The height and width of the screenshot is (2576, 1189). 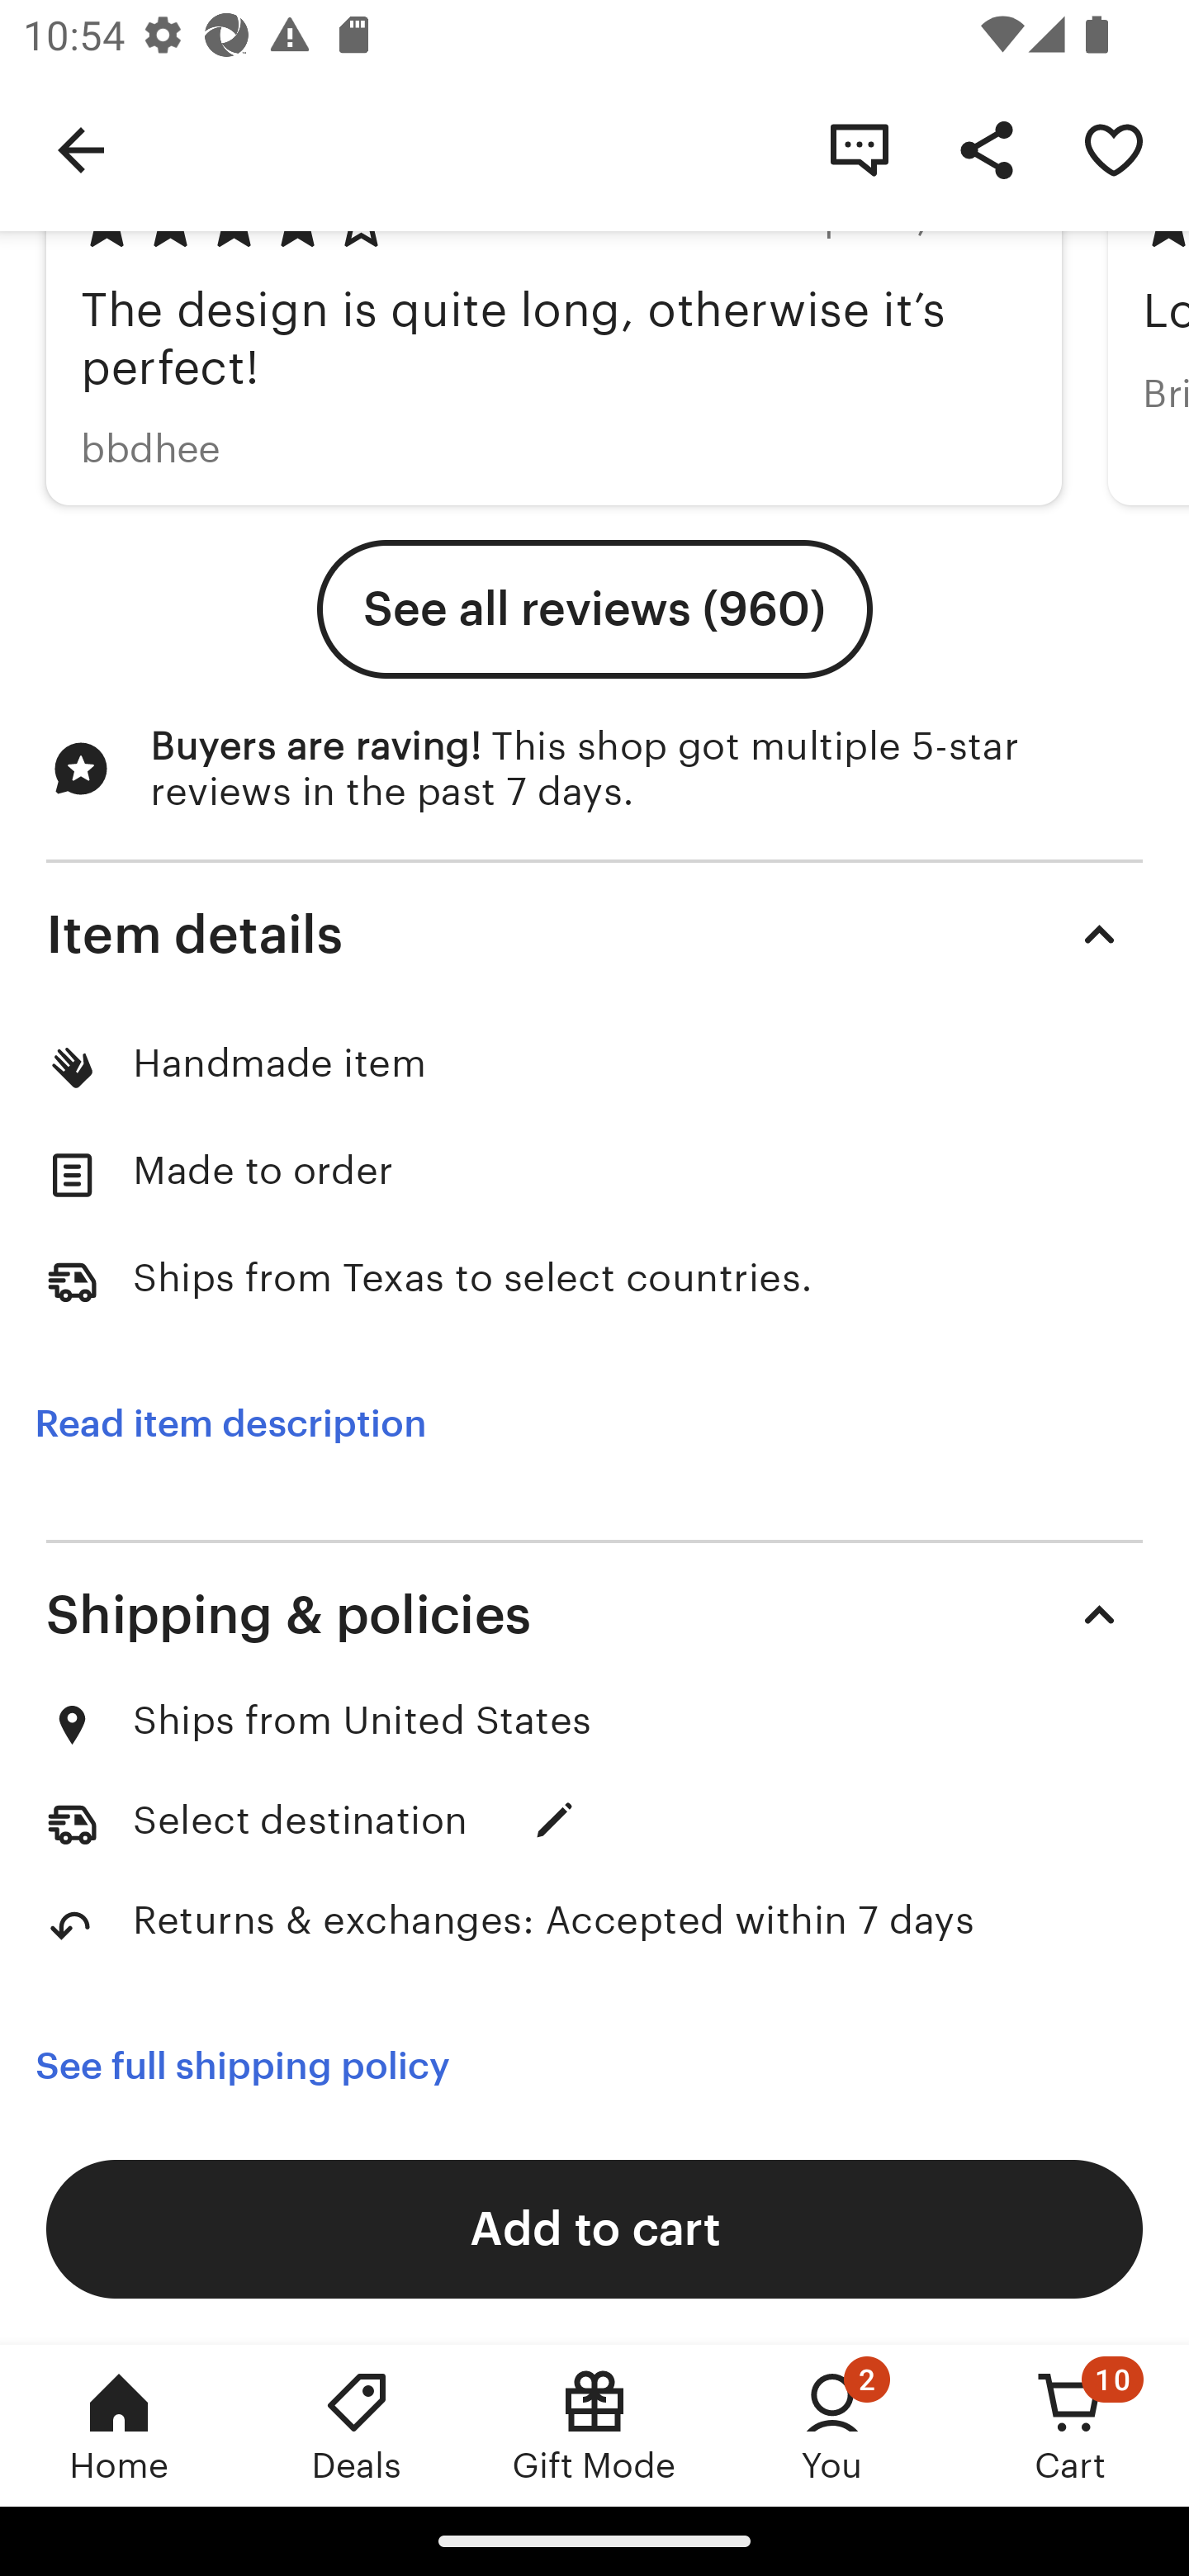 What do you see at coordinates (594, 2425) in the screenshot?
I see `Gift Mode` at bounding box center [594, 2425].